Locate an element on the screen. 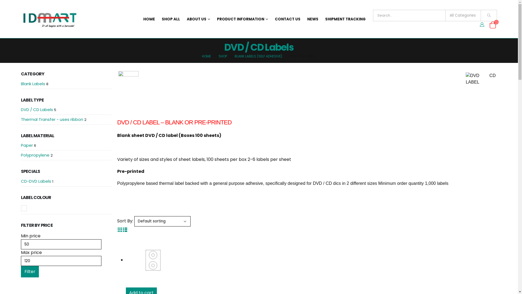 The image size is (522, 294). CD-DVD Labels is located at coordinates (36, 181).